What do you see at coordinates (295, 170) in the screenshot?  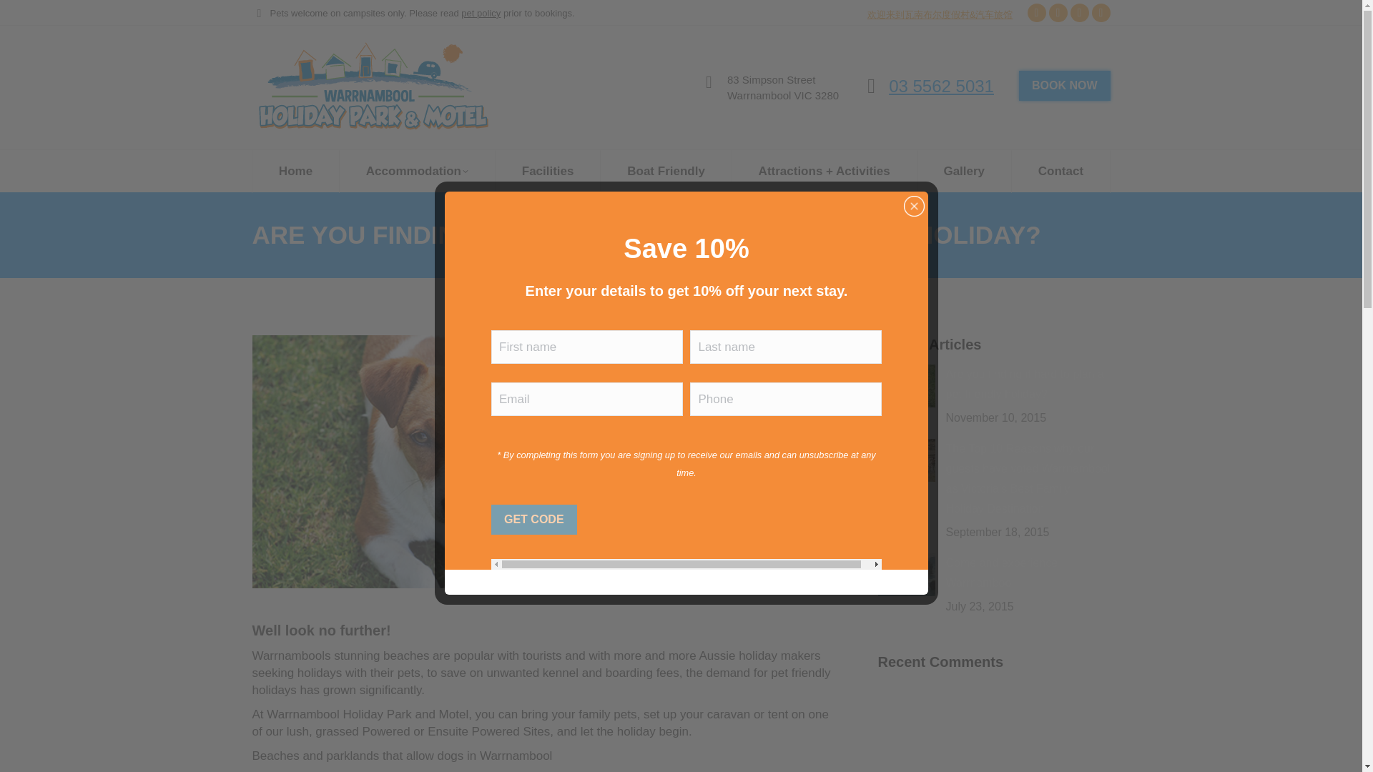 I see `Home` at bounding box center [295, 170].